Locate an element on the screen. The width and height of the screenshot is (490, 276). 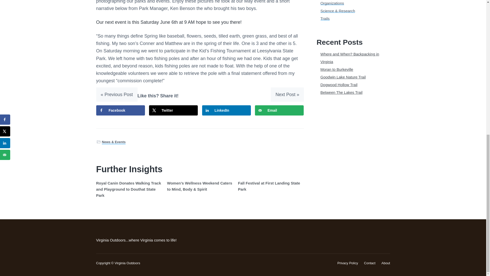
Trails is located at coordinates (325, 18).